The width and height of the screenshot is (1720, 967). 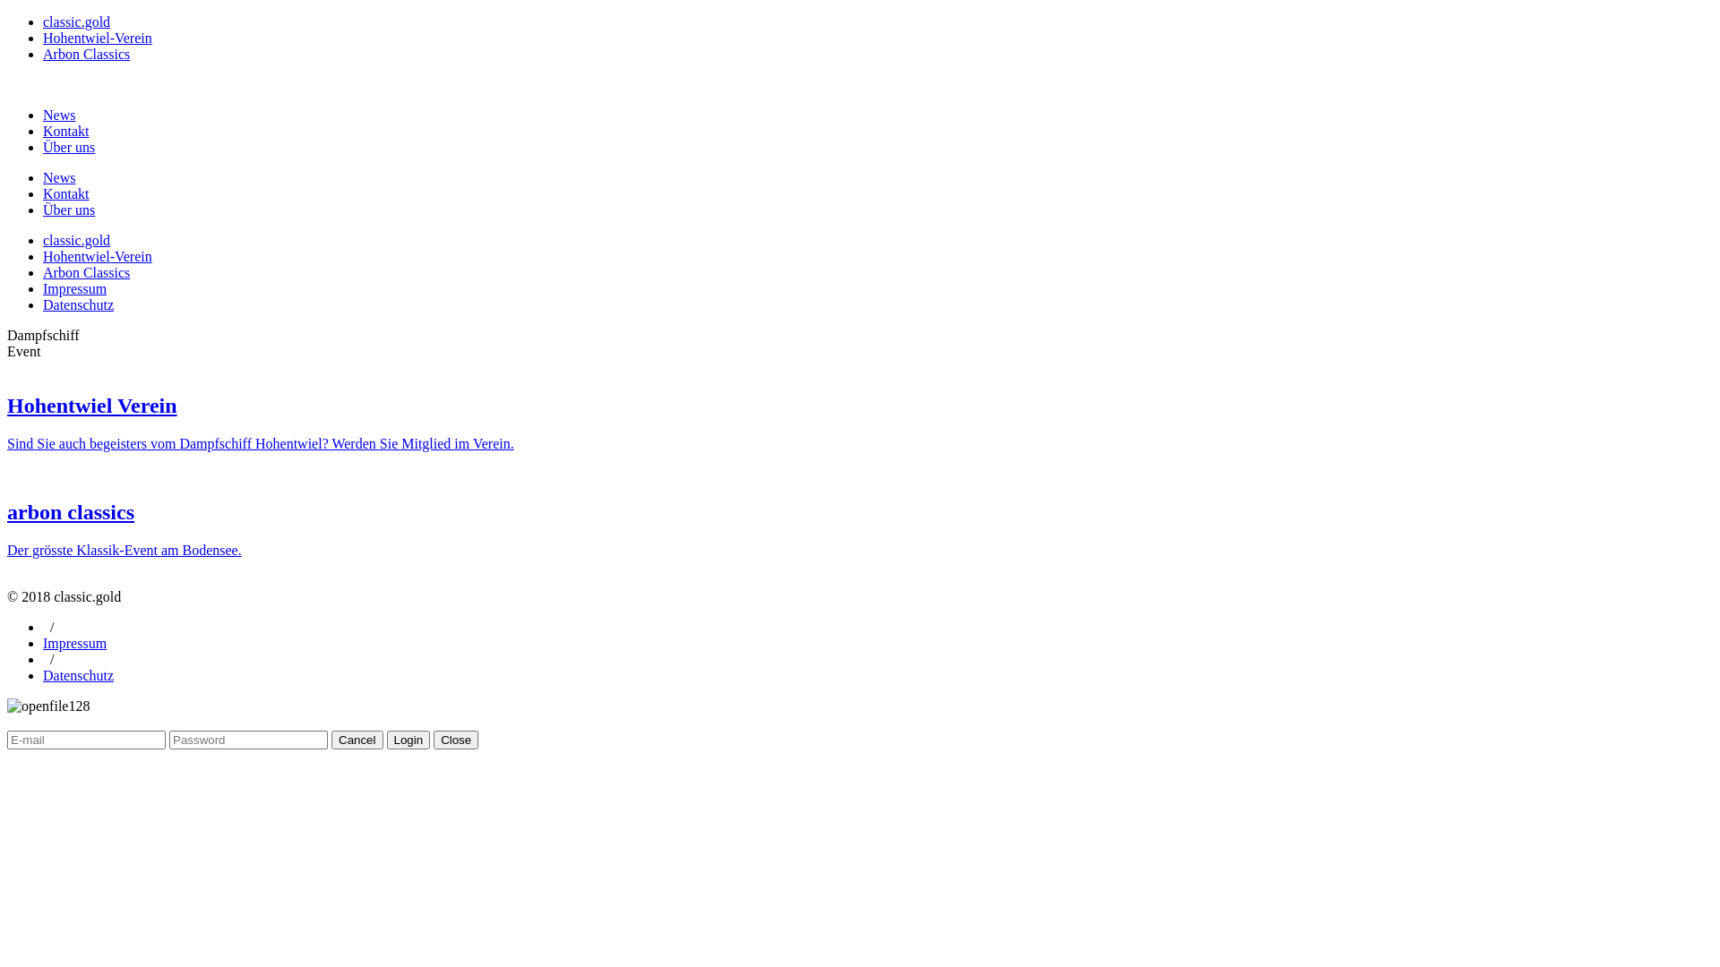 I want to click on News, so click(x=878, y=178).